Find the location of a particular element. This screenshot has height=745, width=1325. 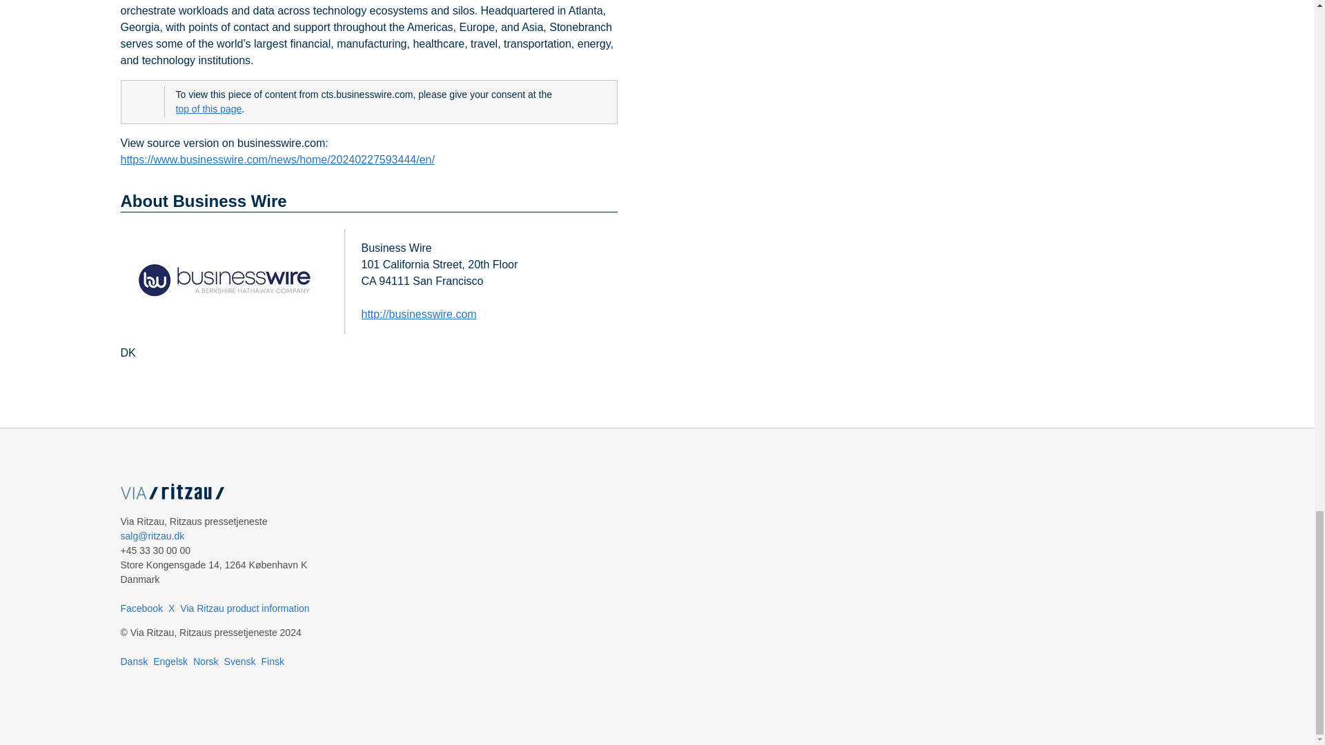

Norsk is located at coordinates (206, 661).